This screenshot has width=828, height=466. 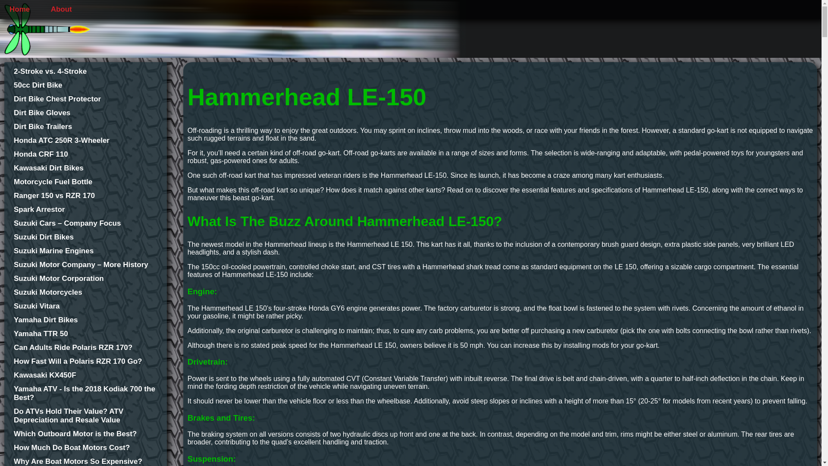 I want to click on Honda CRF 110, so click(x=85, y=154).